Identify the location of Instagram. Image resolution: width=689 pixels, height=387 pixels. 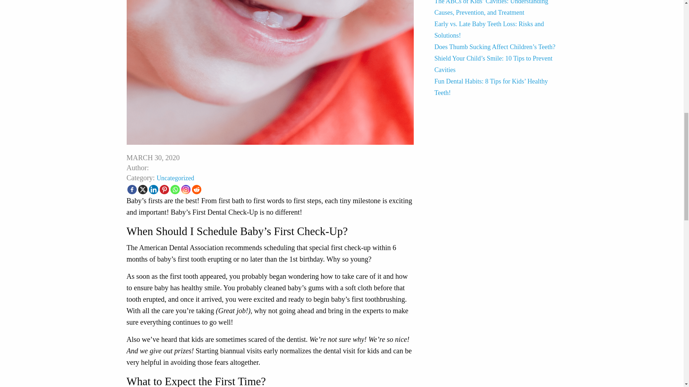
(185, 190).